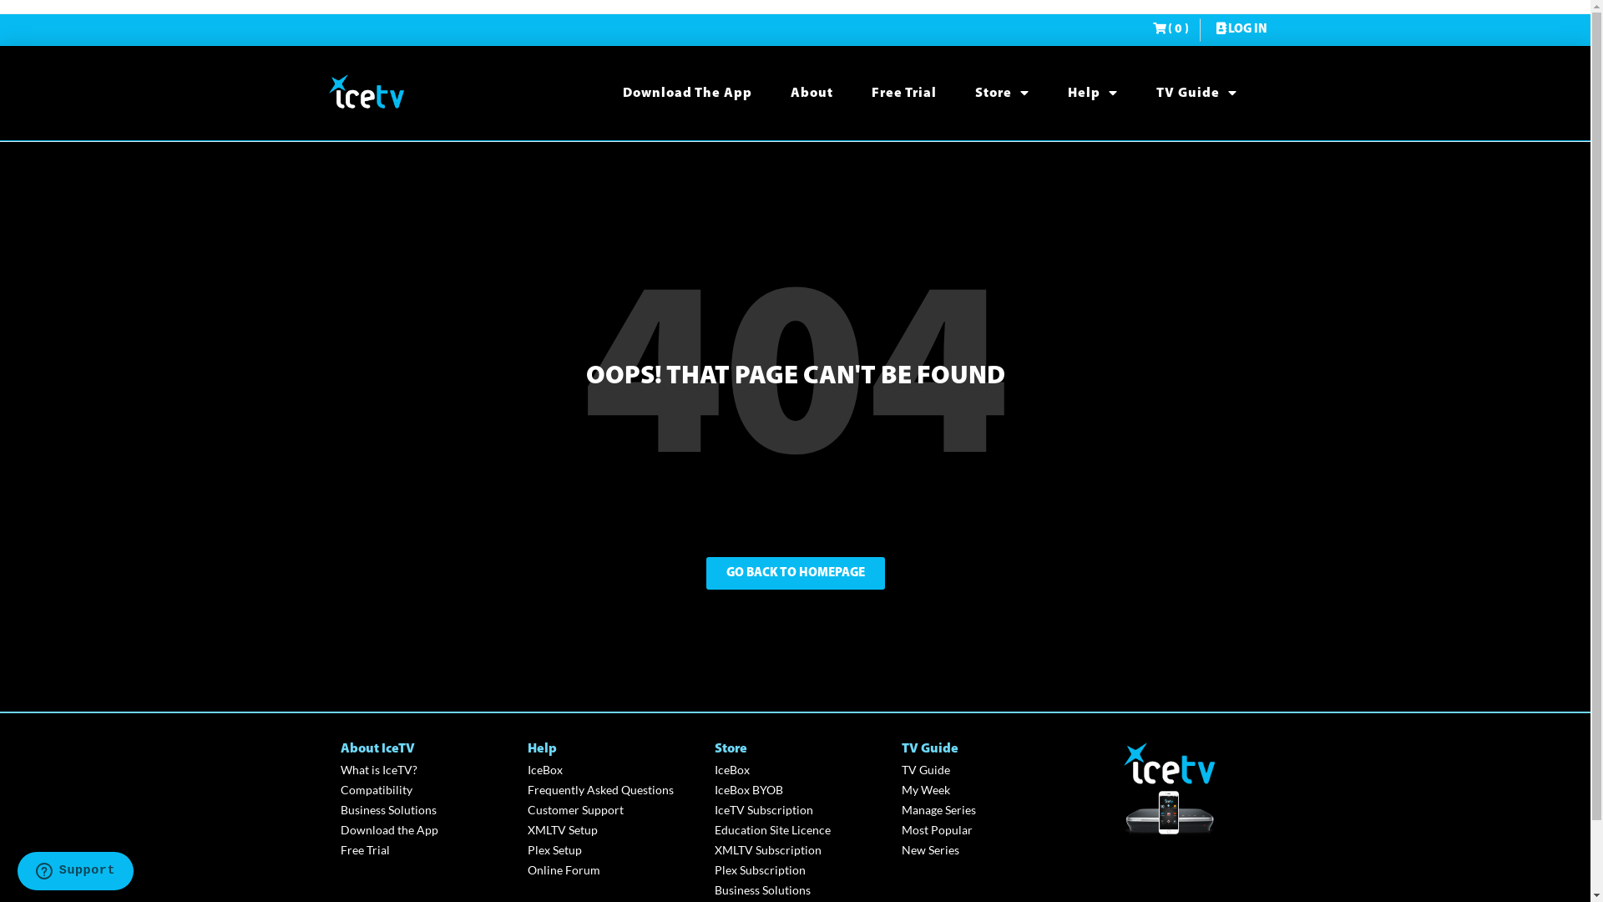 The height and width of the screenshot is (902, 1603). What do you see at coordinates (426, 790) in the screenshot?
I see `Compatibility` at bounding box center [426, 790].